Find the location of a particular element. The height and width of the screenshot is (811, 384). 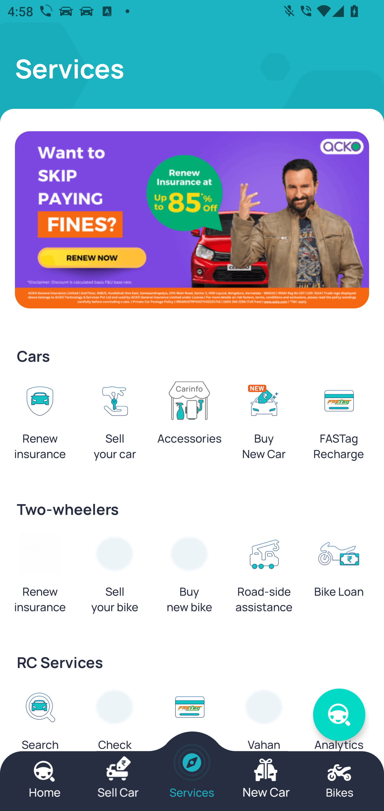

FASTag Recharge is located at coordinates (339, 423).